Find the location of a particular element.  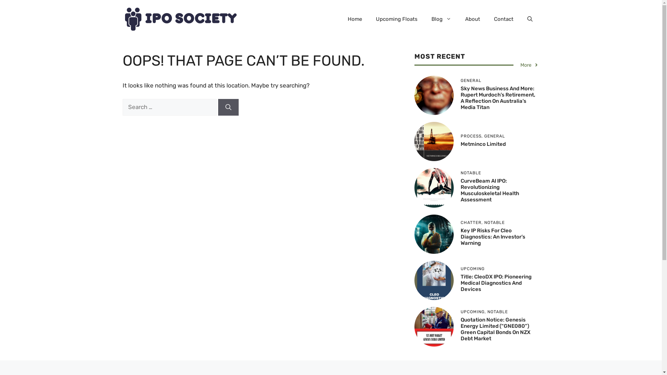

About is located at coordinates (472, 19).